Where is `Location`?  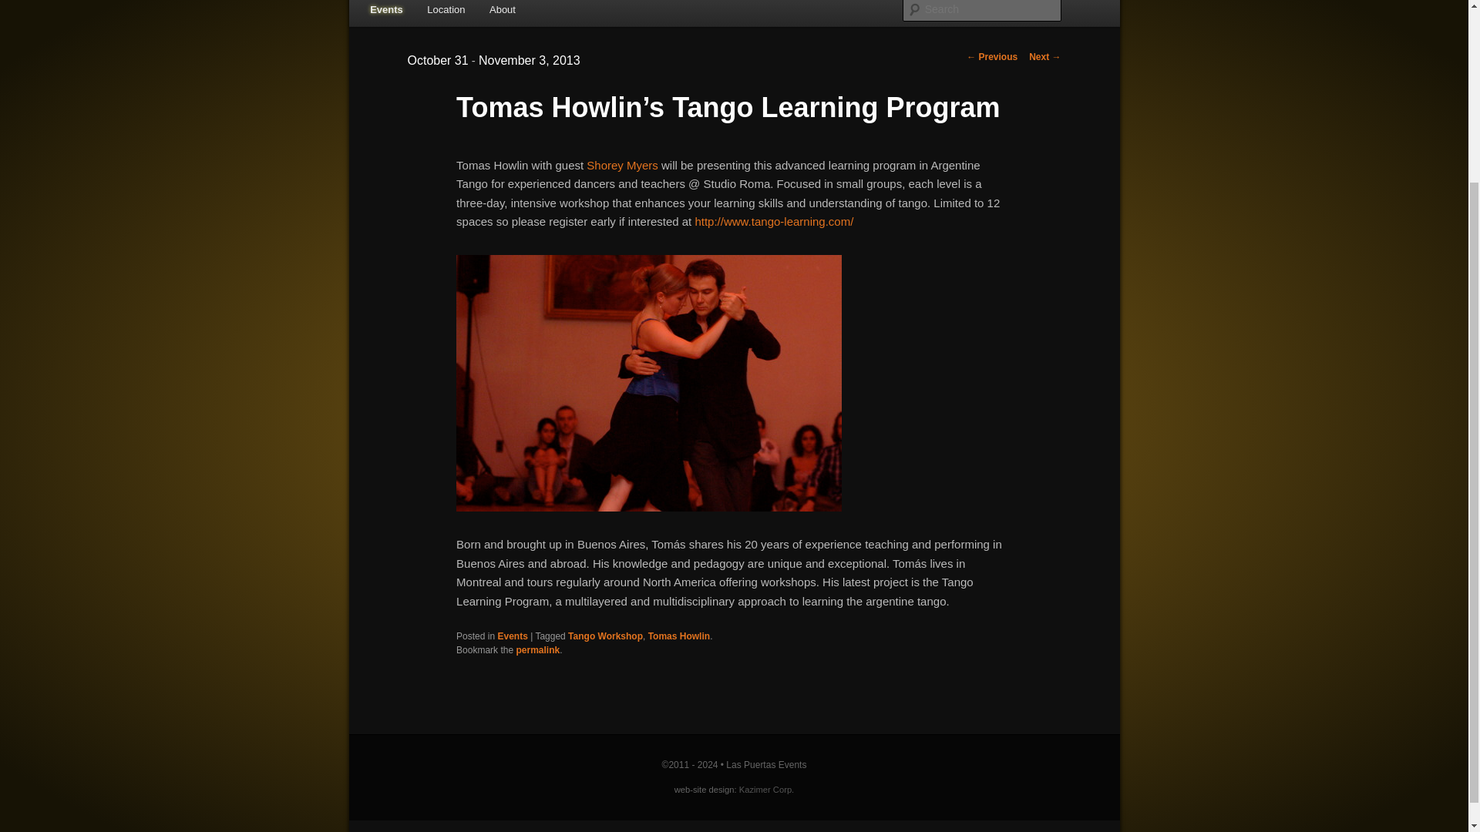
Location is located at coordinates (447, 12).